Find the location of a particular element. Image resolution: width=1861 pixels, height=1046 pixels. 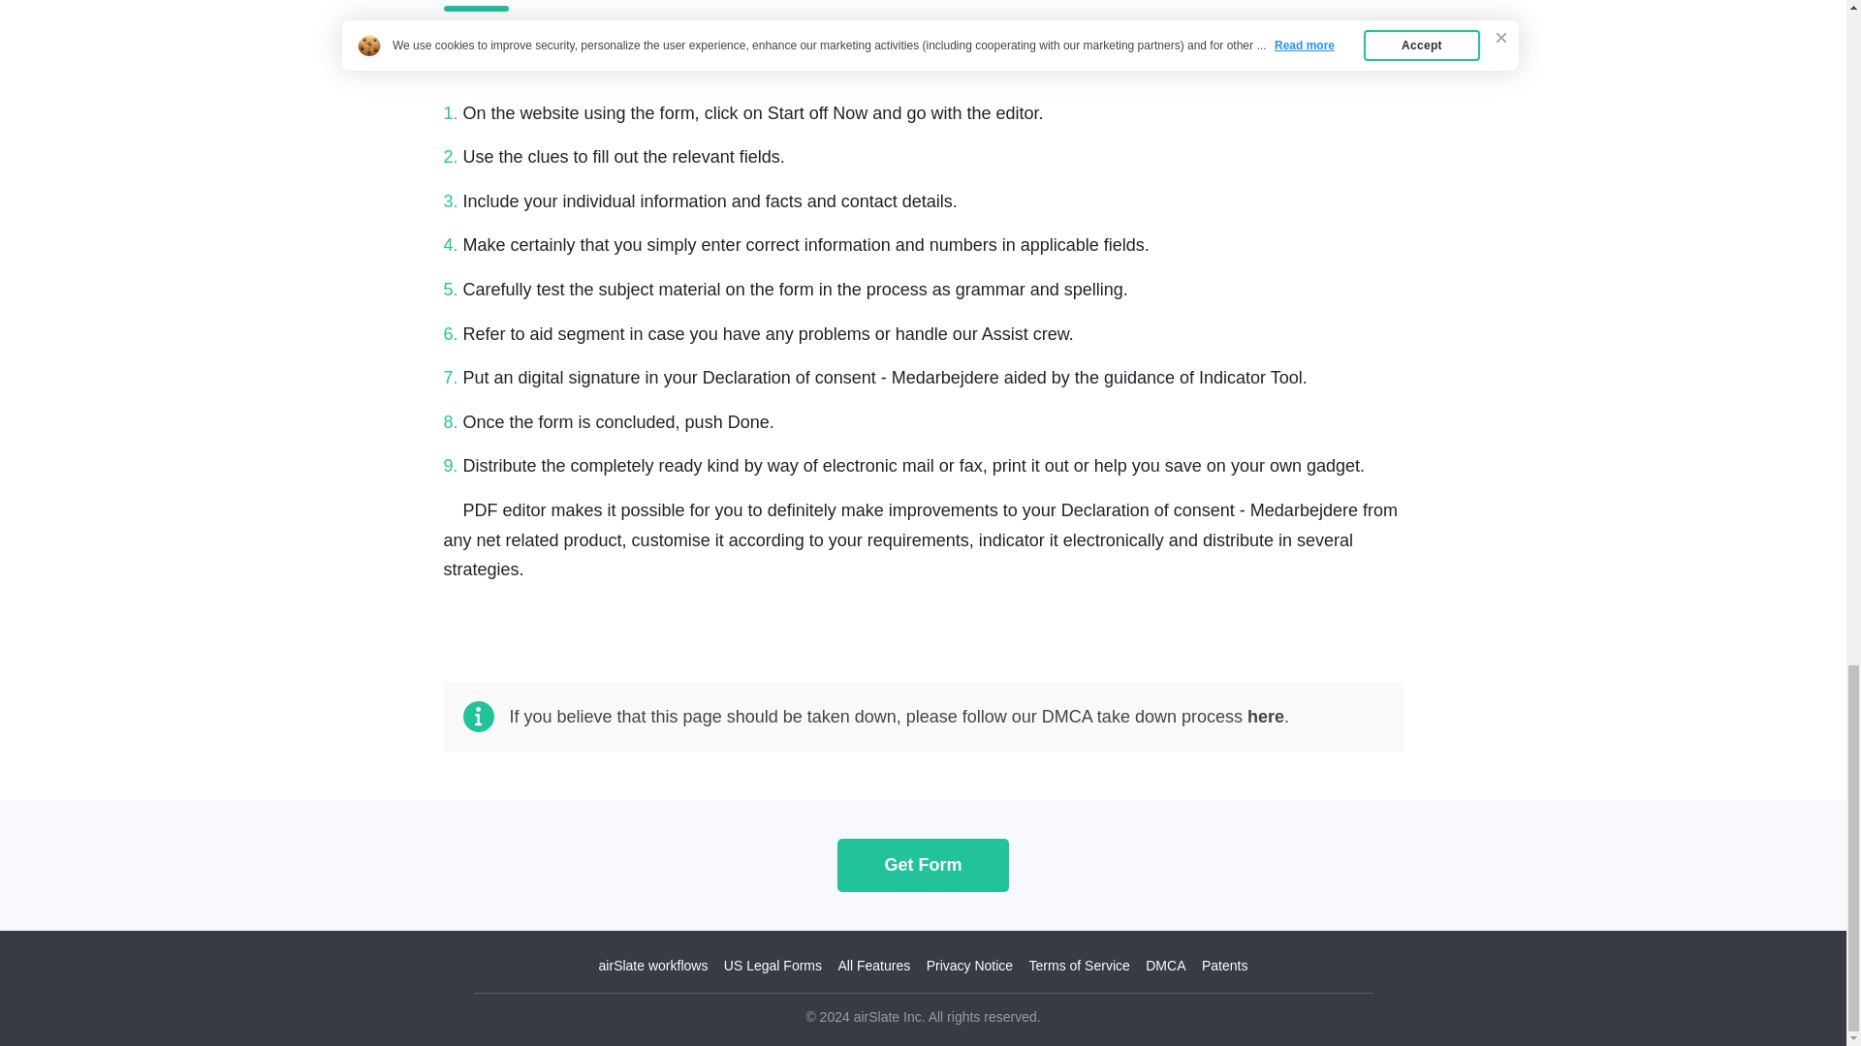

Terms of Service is located at coordinates (1079, 966).